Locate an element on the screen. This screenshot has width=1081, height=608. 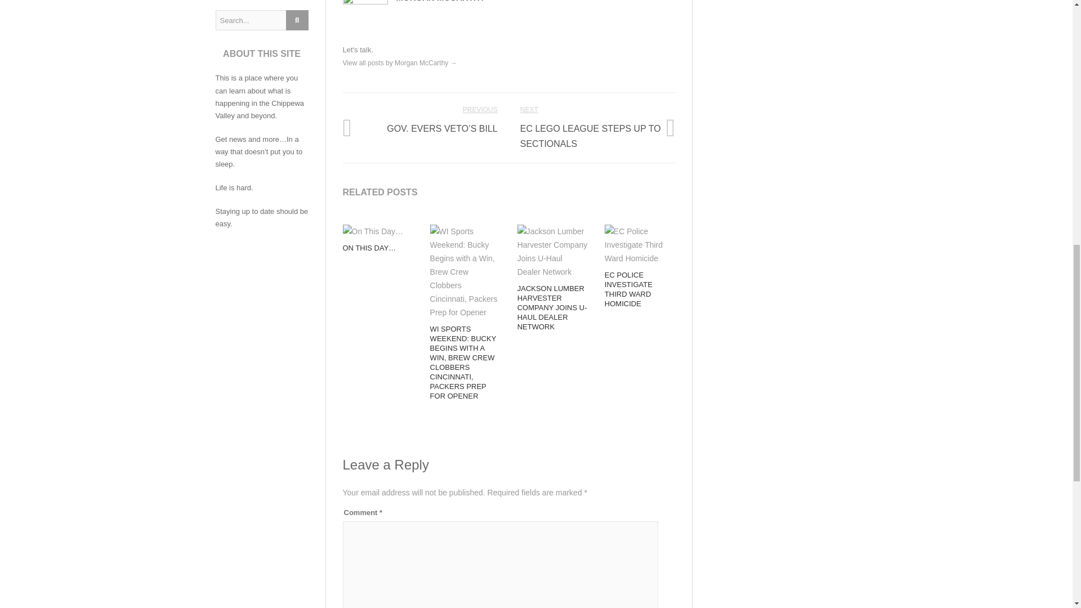
EC LEGO LEAGUE STEPS UP TO SECTIONALS is located at coordinates (590, 136).